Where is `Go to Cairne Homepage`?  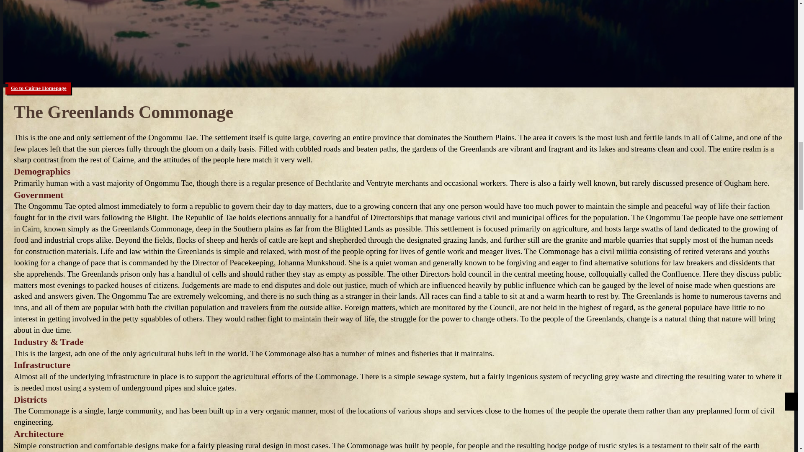 Go to Cairne Homepage is located at coordinates (38, 88).